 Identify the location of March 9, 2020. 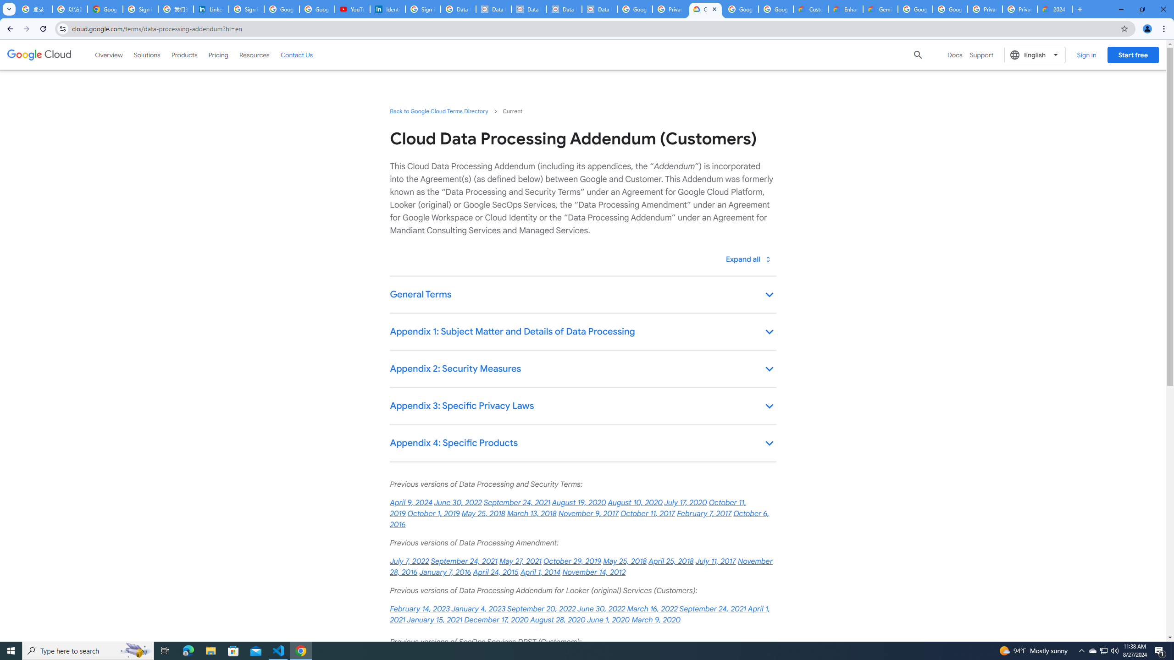
(656, 620).